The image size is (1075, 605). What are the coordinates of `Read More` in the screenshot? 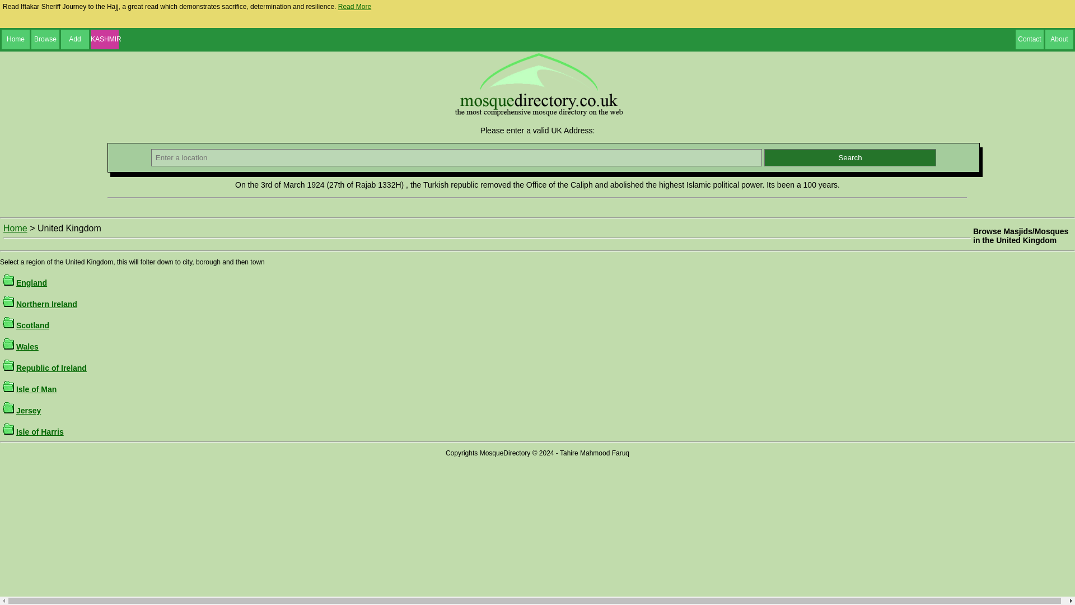 It's located at (354, 7).